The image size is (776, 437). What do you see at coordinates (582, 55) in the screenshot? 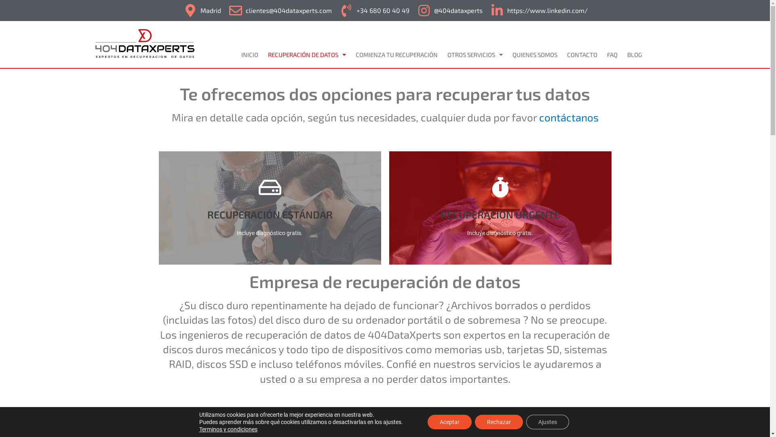
I see `CONTACTO` at bounding box center [582, 55].